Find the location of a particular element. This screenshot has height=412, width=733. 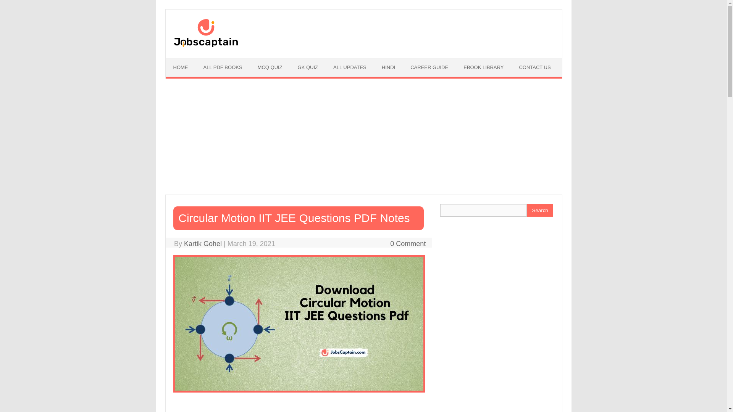

EBOOK LIBRARY is located at coordinates (483, 67).